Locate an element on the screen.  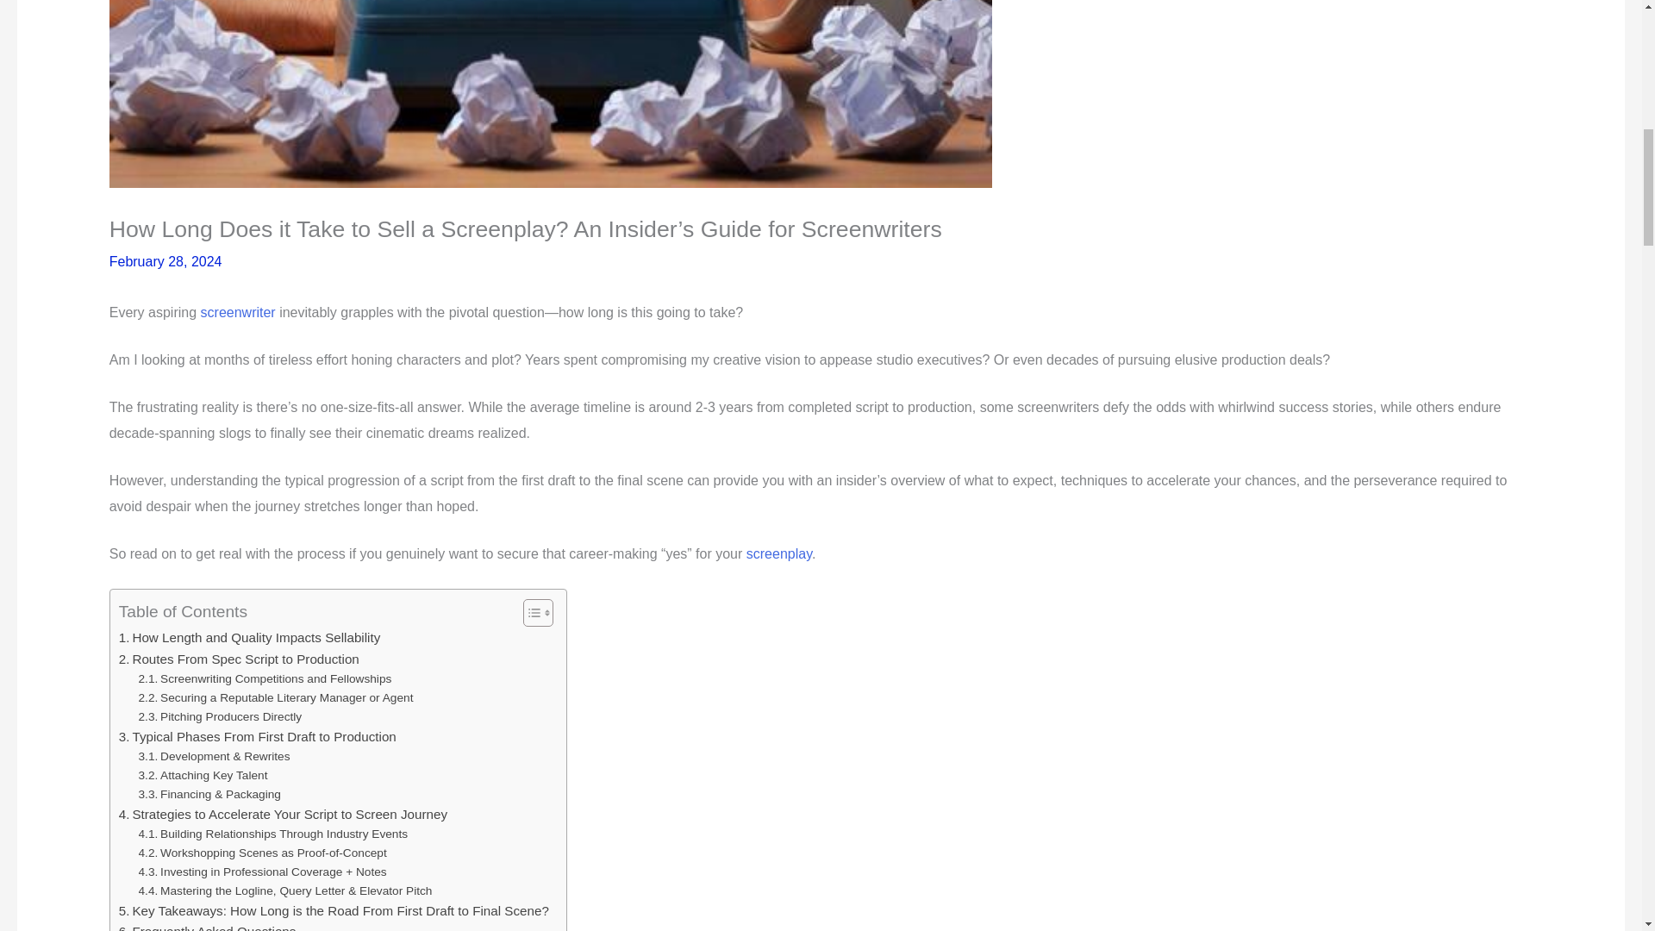
Pitching Producers Directly is located at coordinates (221, 717).